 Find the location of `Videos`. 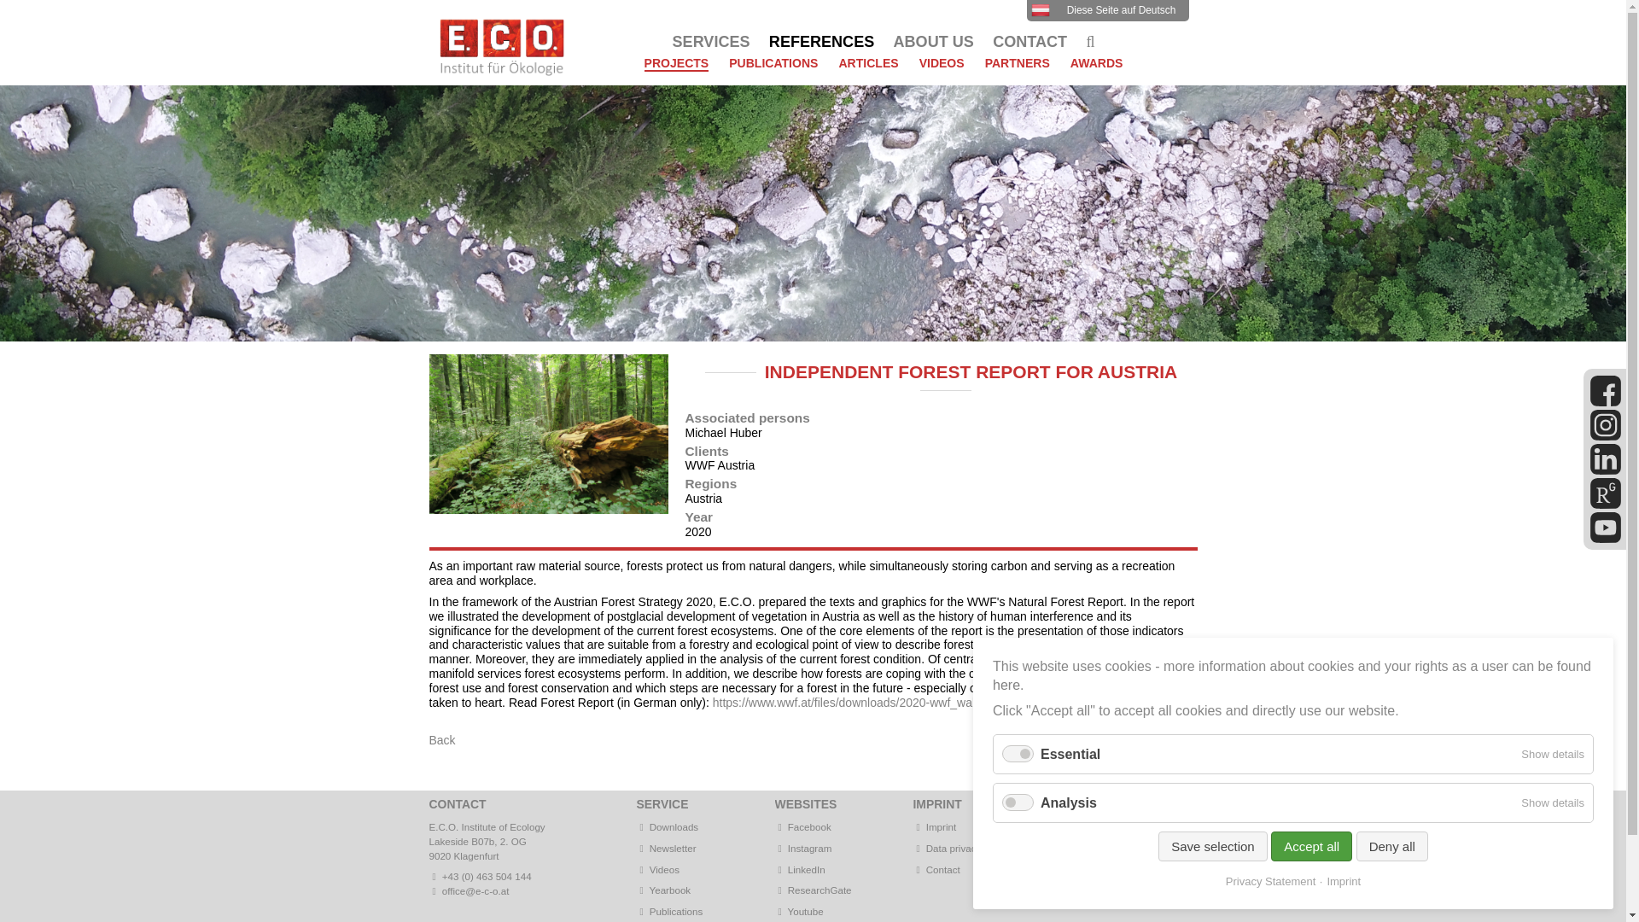

Videos is located at coordinates (942, 70).